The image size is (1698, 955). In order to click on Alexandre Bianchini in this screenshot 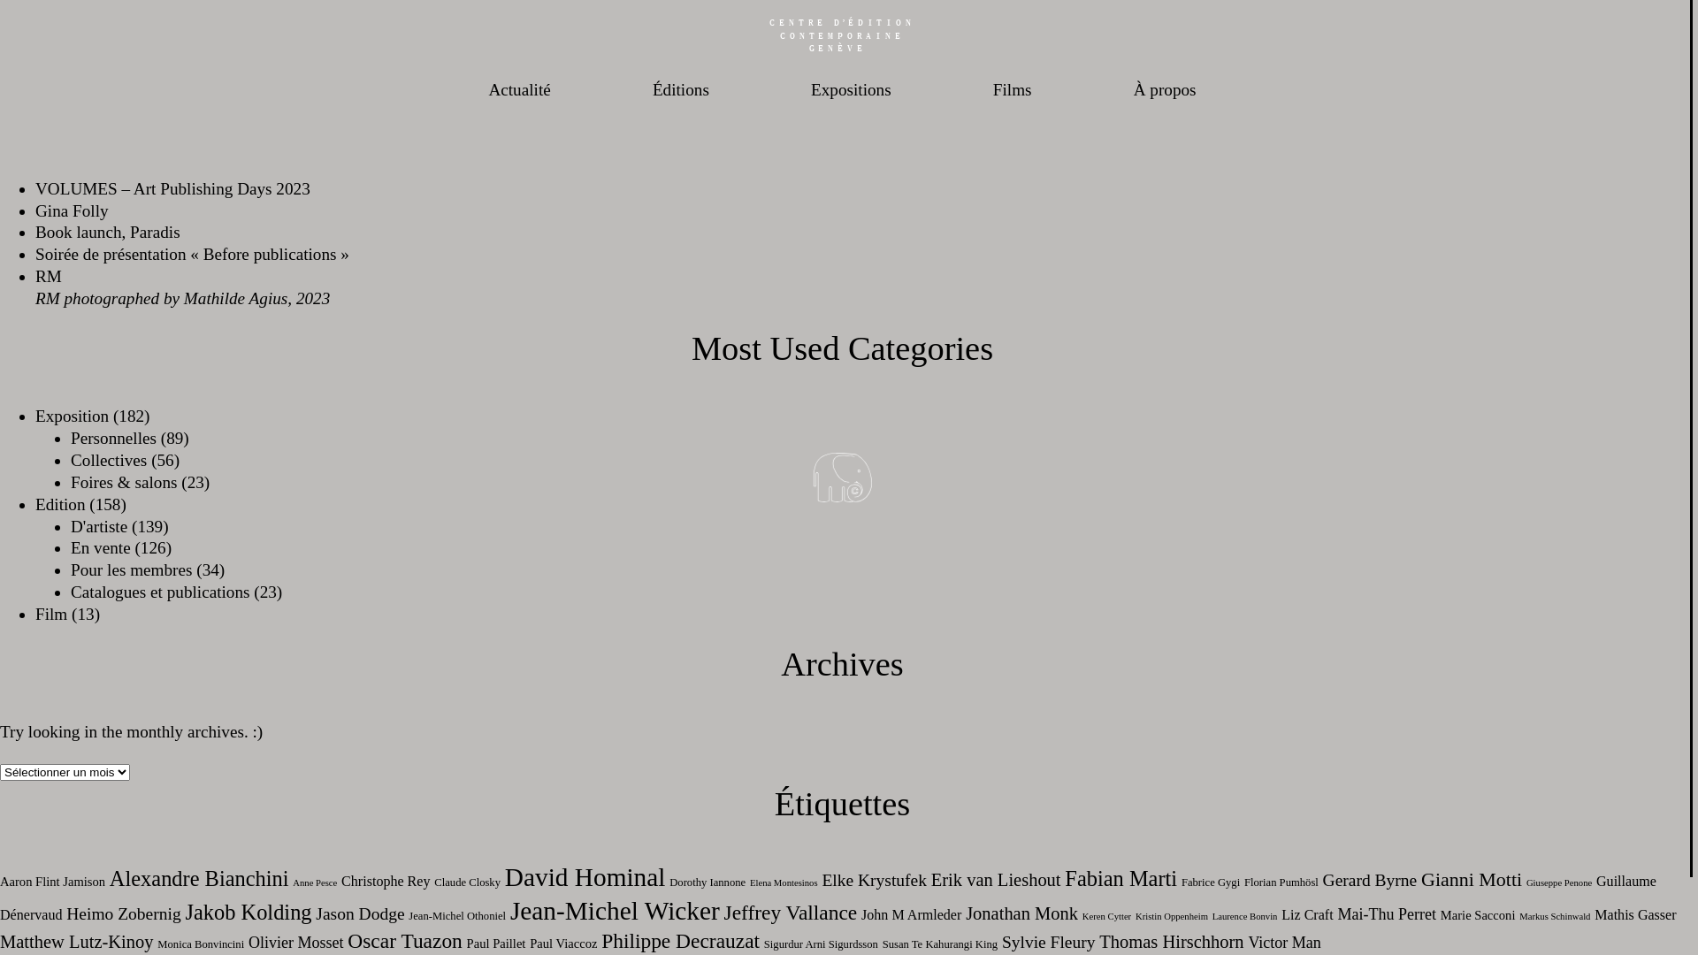, I will do `click(200, 879)`.